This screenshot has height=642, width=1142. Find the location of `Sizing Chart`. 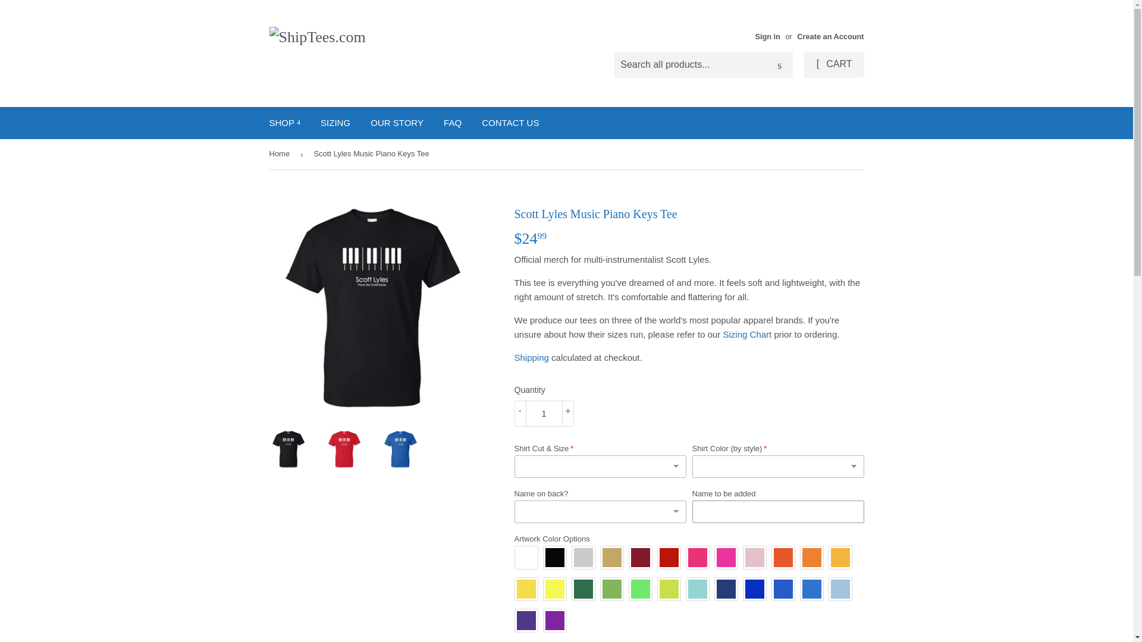

Sizing Chart is located at coordinates (747, 334).